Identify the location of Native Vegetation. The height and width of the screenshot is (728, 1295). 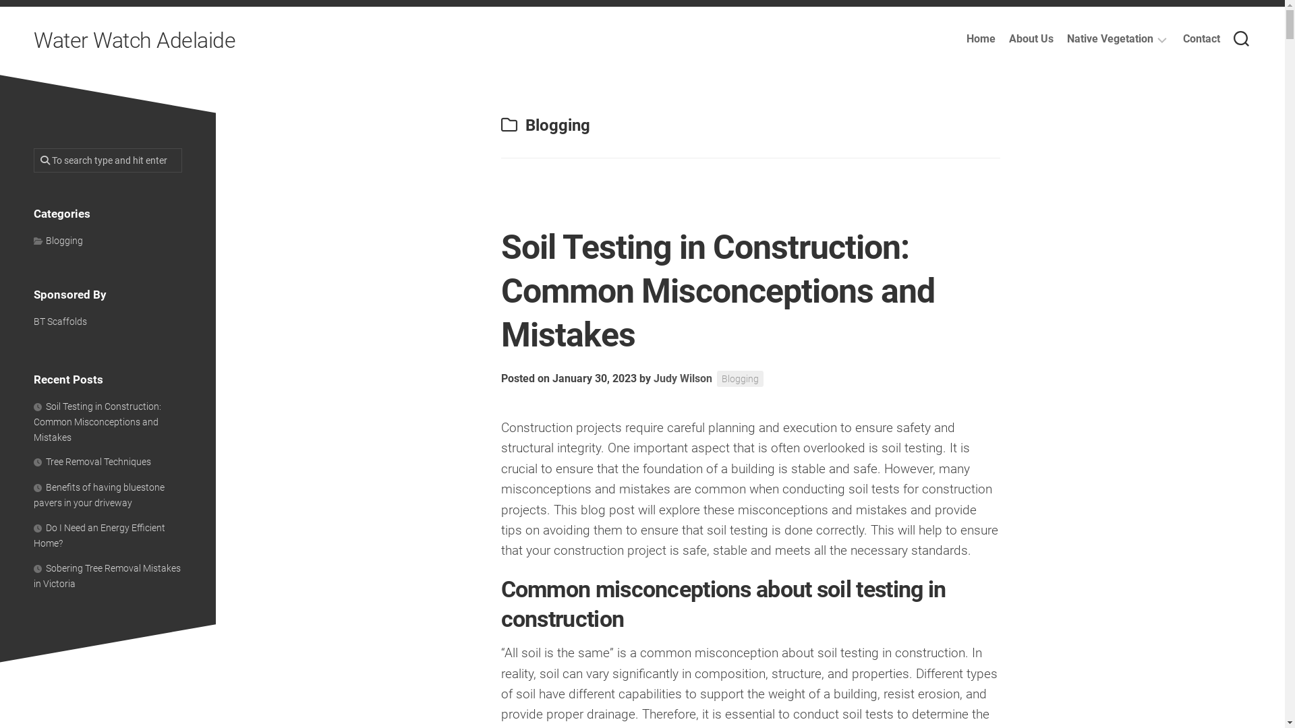
(1110, 39).